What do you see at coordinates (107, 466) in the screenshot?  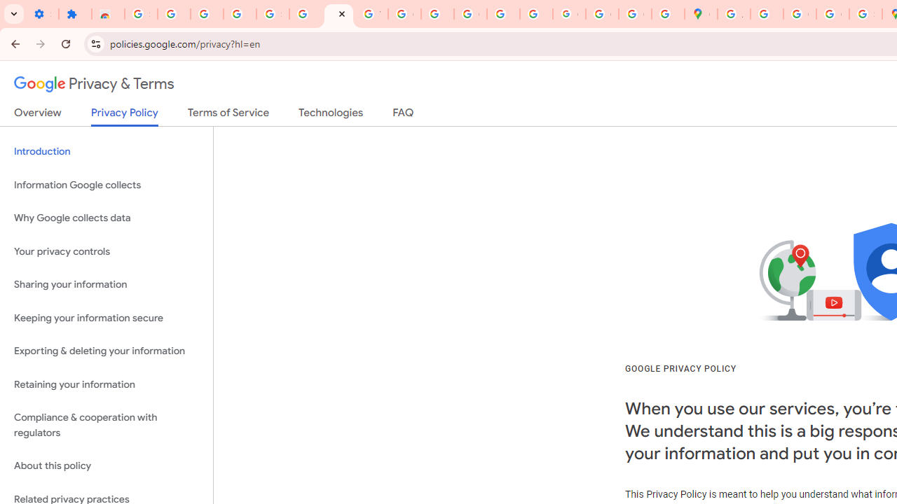 I see `About this policy` at bounding box center [107, 466].